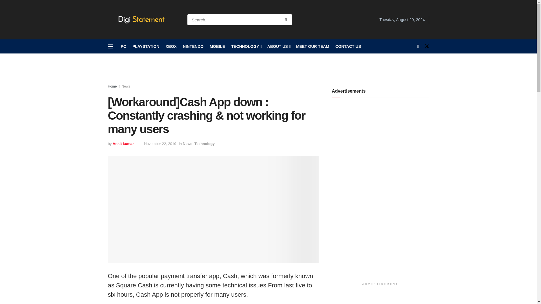 This screenshot has height=304, width=541. I want to click on PLAYSTATION, so click(146, 46).